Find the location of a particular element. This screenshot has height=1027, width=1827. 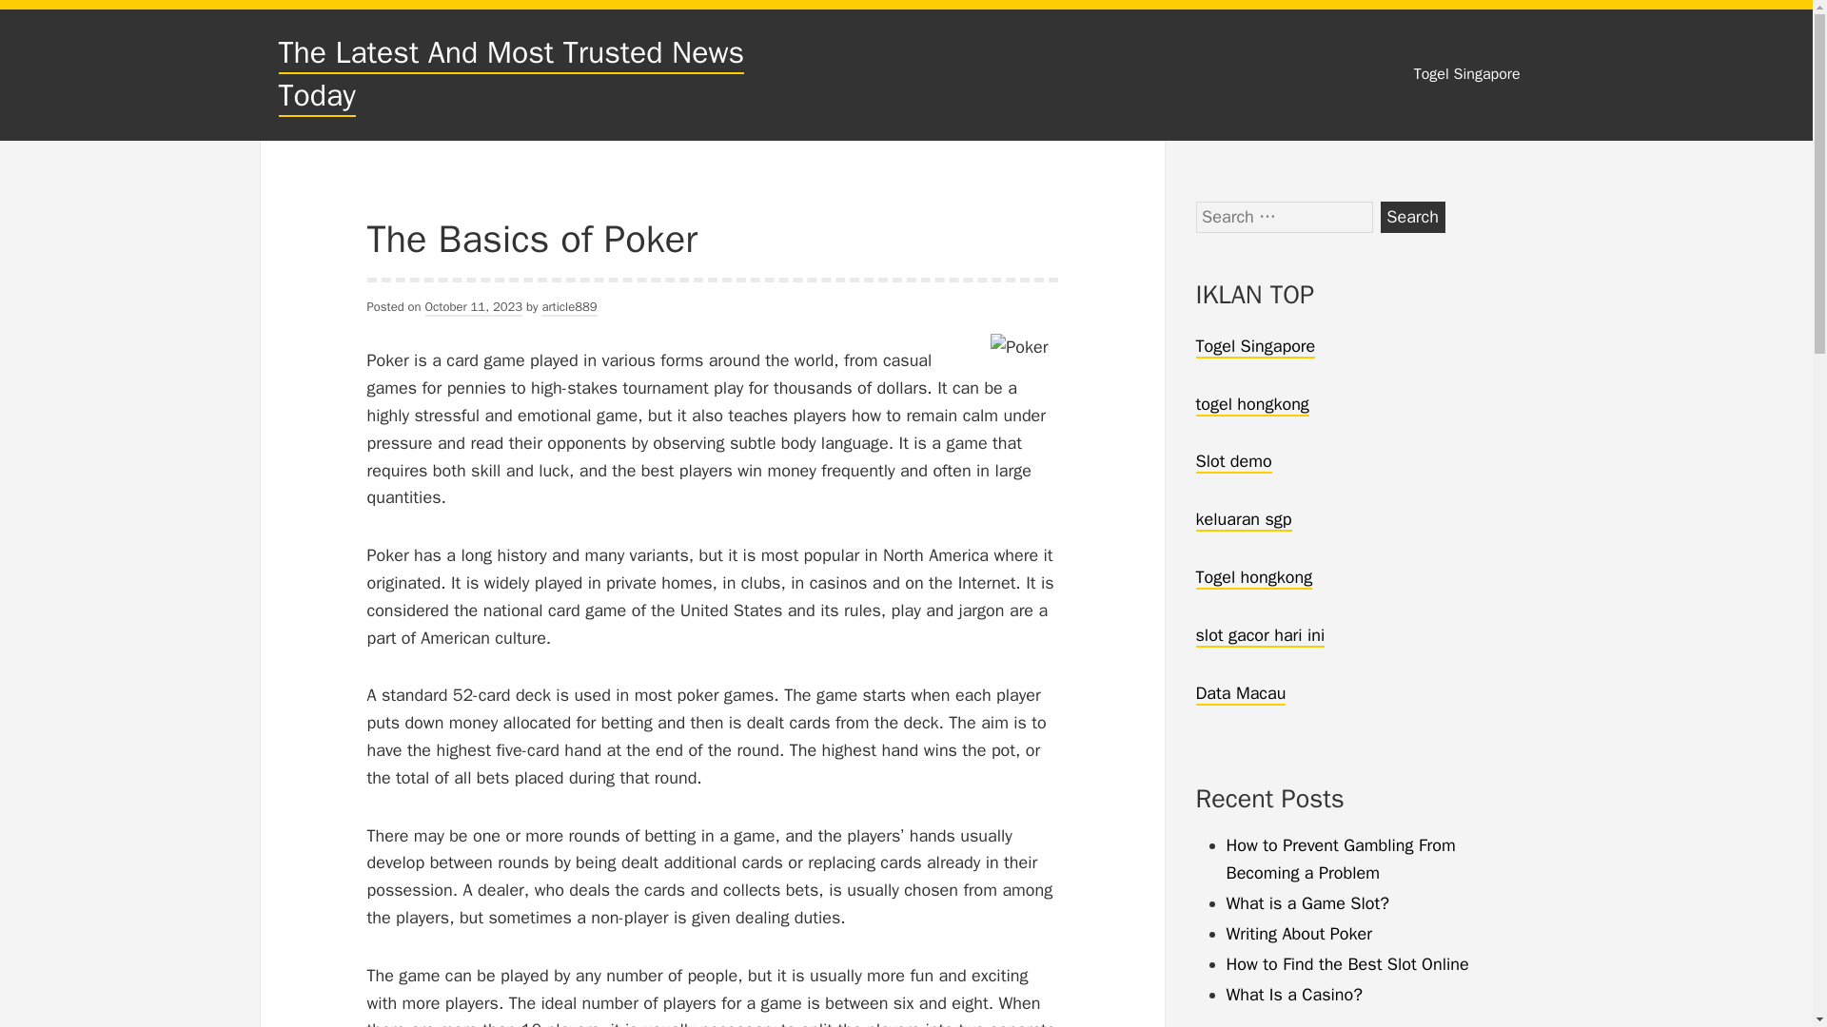

slot gacor hari ini is located at coordinates (1260, 635).